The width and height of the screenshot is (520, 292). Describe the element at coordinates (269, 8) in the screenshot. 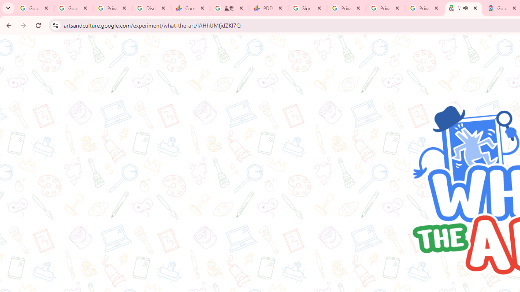

I see `PDD Holdings Inc - ADR (PDD) Price & News - Google Finance` at that location.